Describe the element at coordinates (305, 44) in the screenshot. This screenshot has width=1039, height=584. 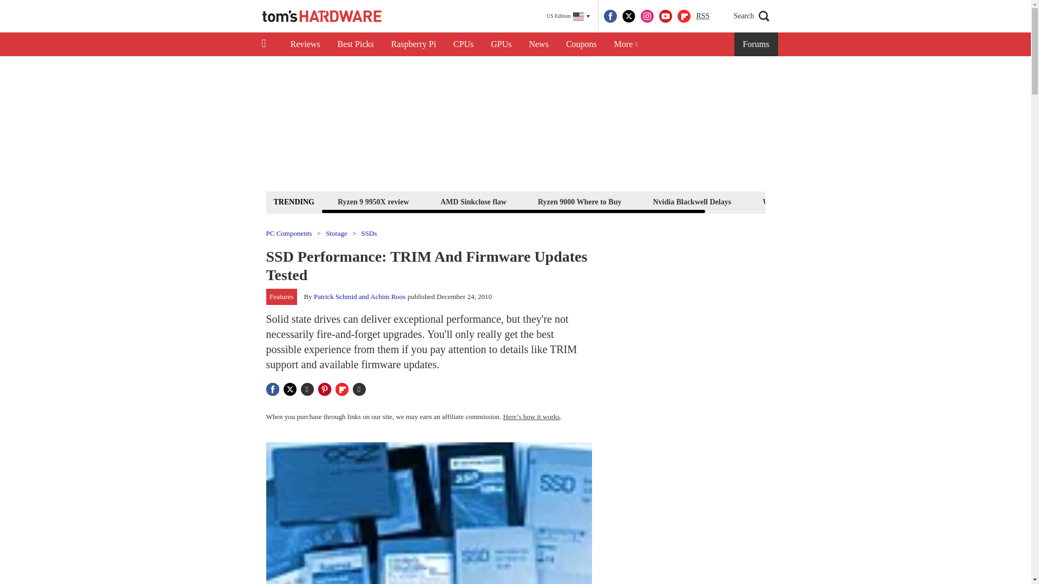
I see `Reviews` at that location.